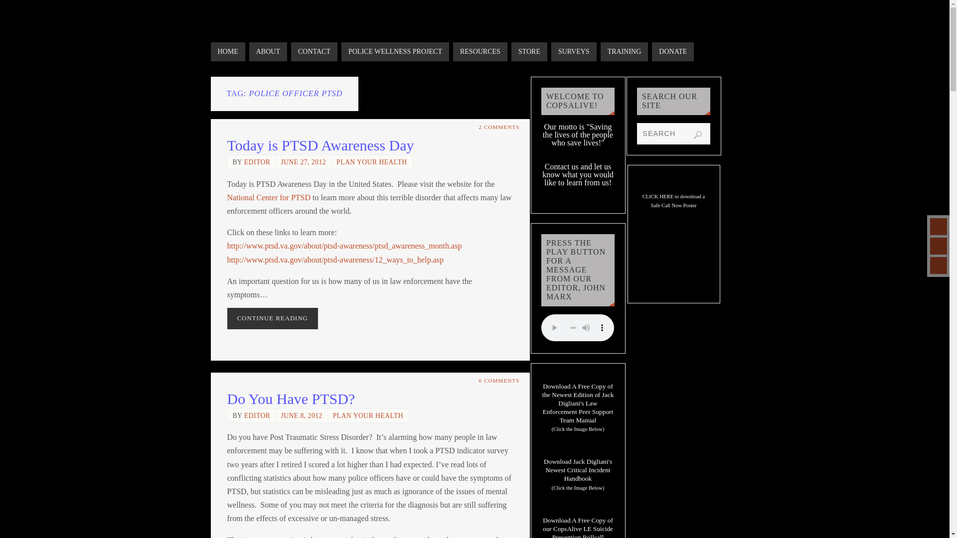 Image resolution: width=957 pixels, height=538 pixels. Describe the element at coordinates (303, 161) in the screenshot. I see `JUNE 27, 2012` at that location.